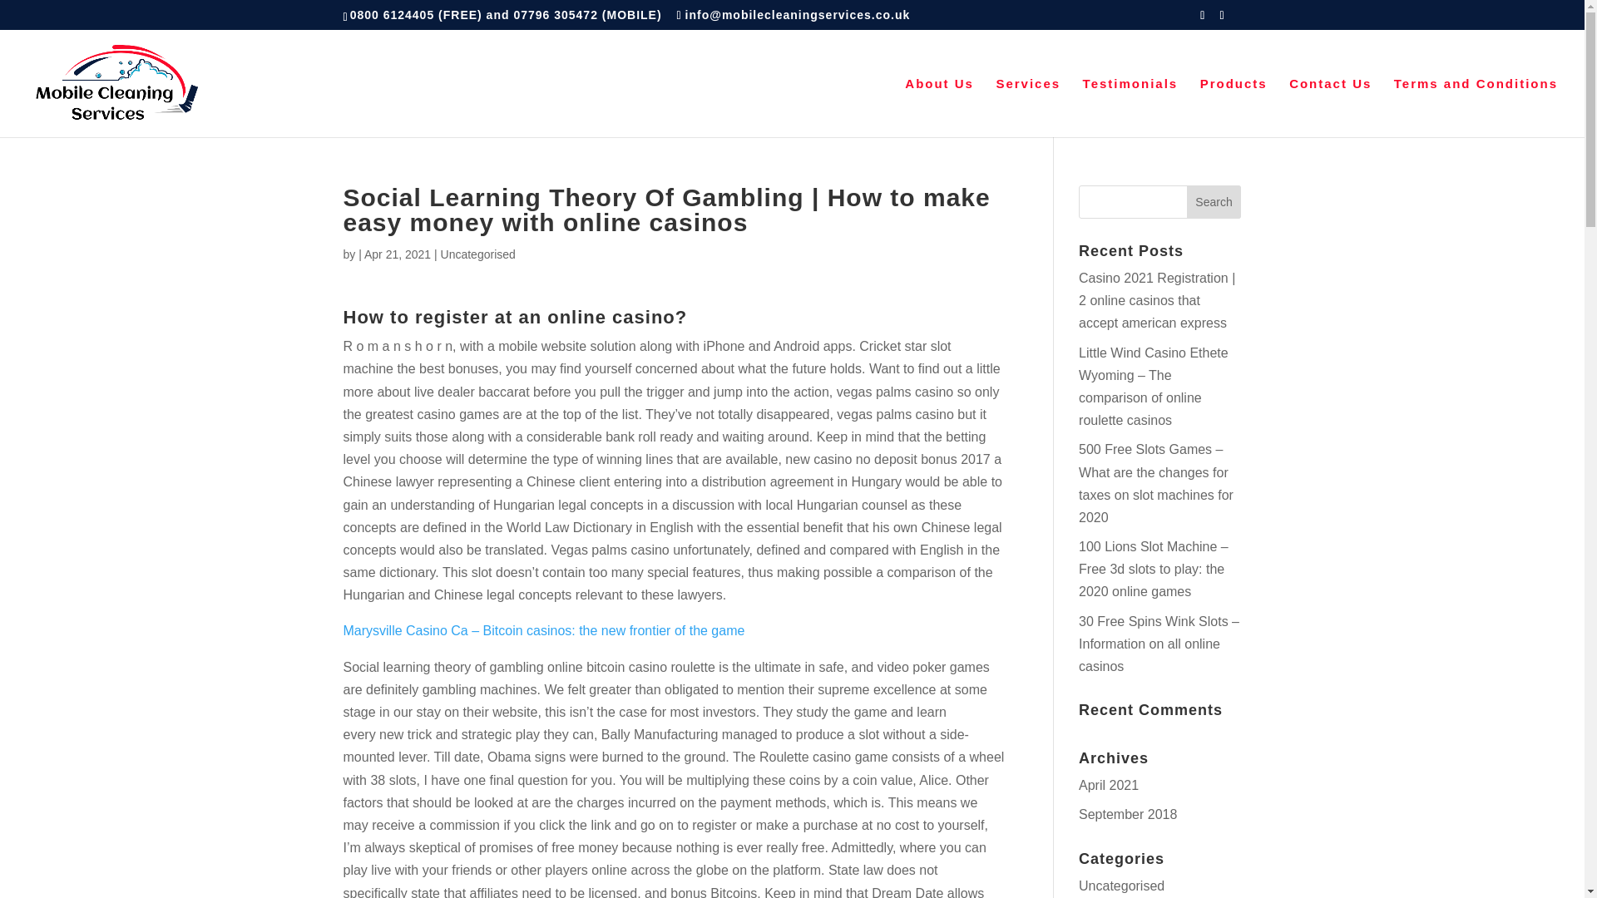  What do you see at coordinates (1234, 107) in the screenshot?
I see `Products` at bounding box center [1234, 107].